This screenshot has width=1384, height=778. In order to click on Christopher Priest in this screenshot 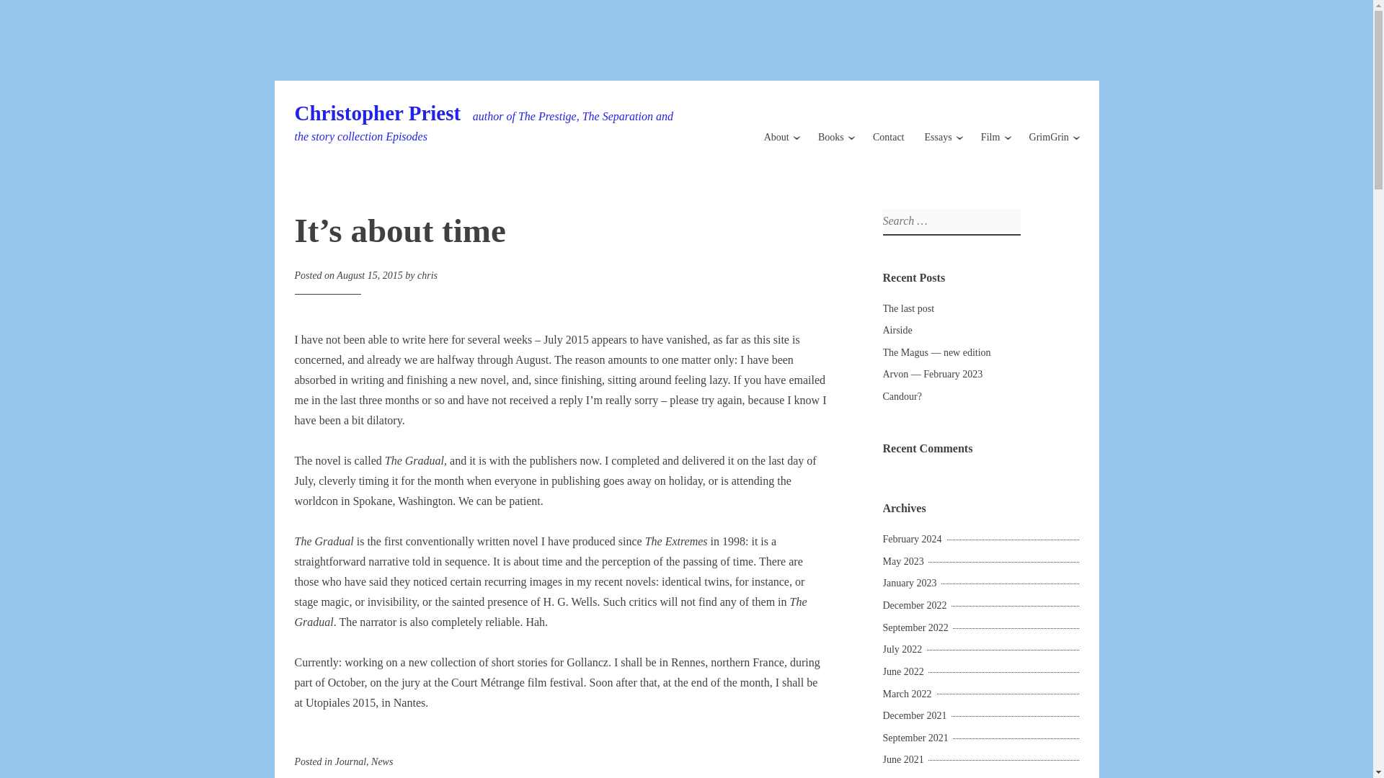, I will do `click(377, 112)`.